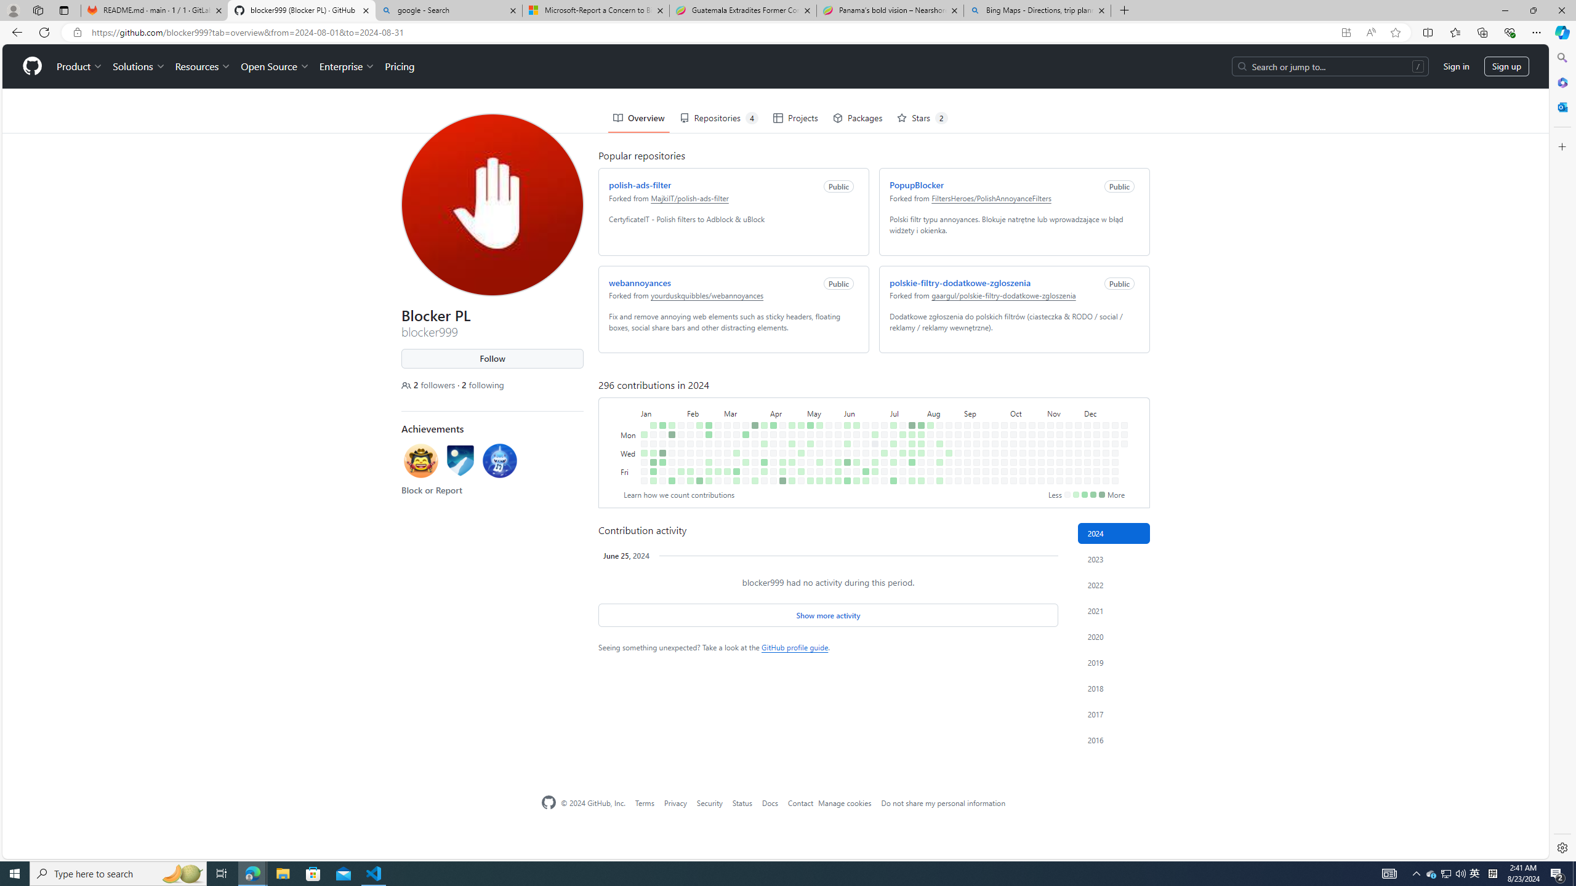 This screenshot has width=1576, height=886. Describe the element at coordinates (1075, 380) in the screenshot. I see `No contributions on November 24th.` at that location.